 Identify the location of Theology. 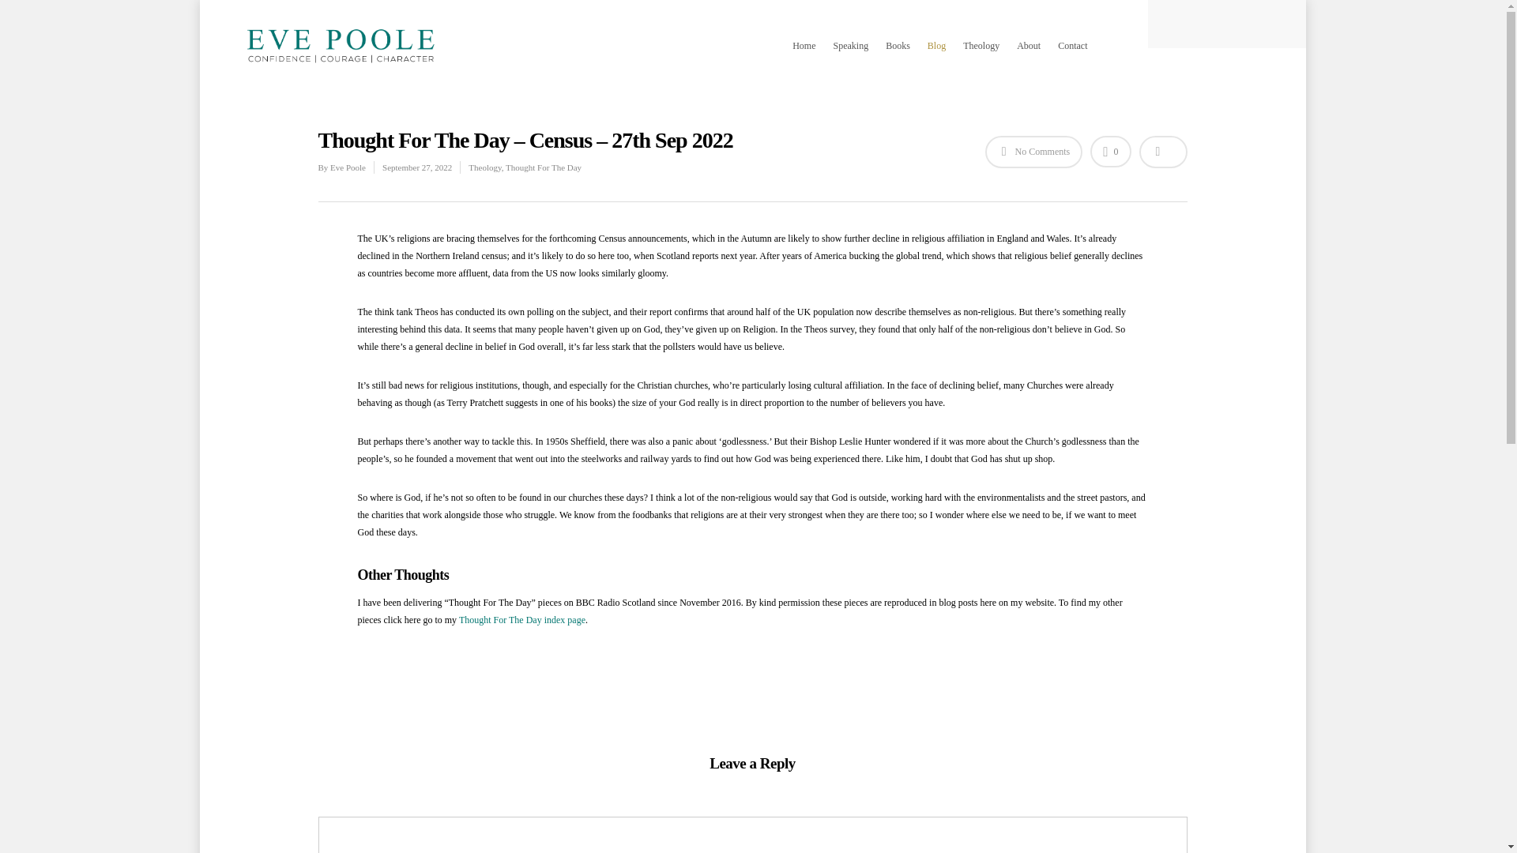
(484, 167).